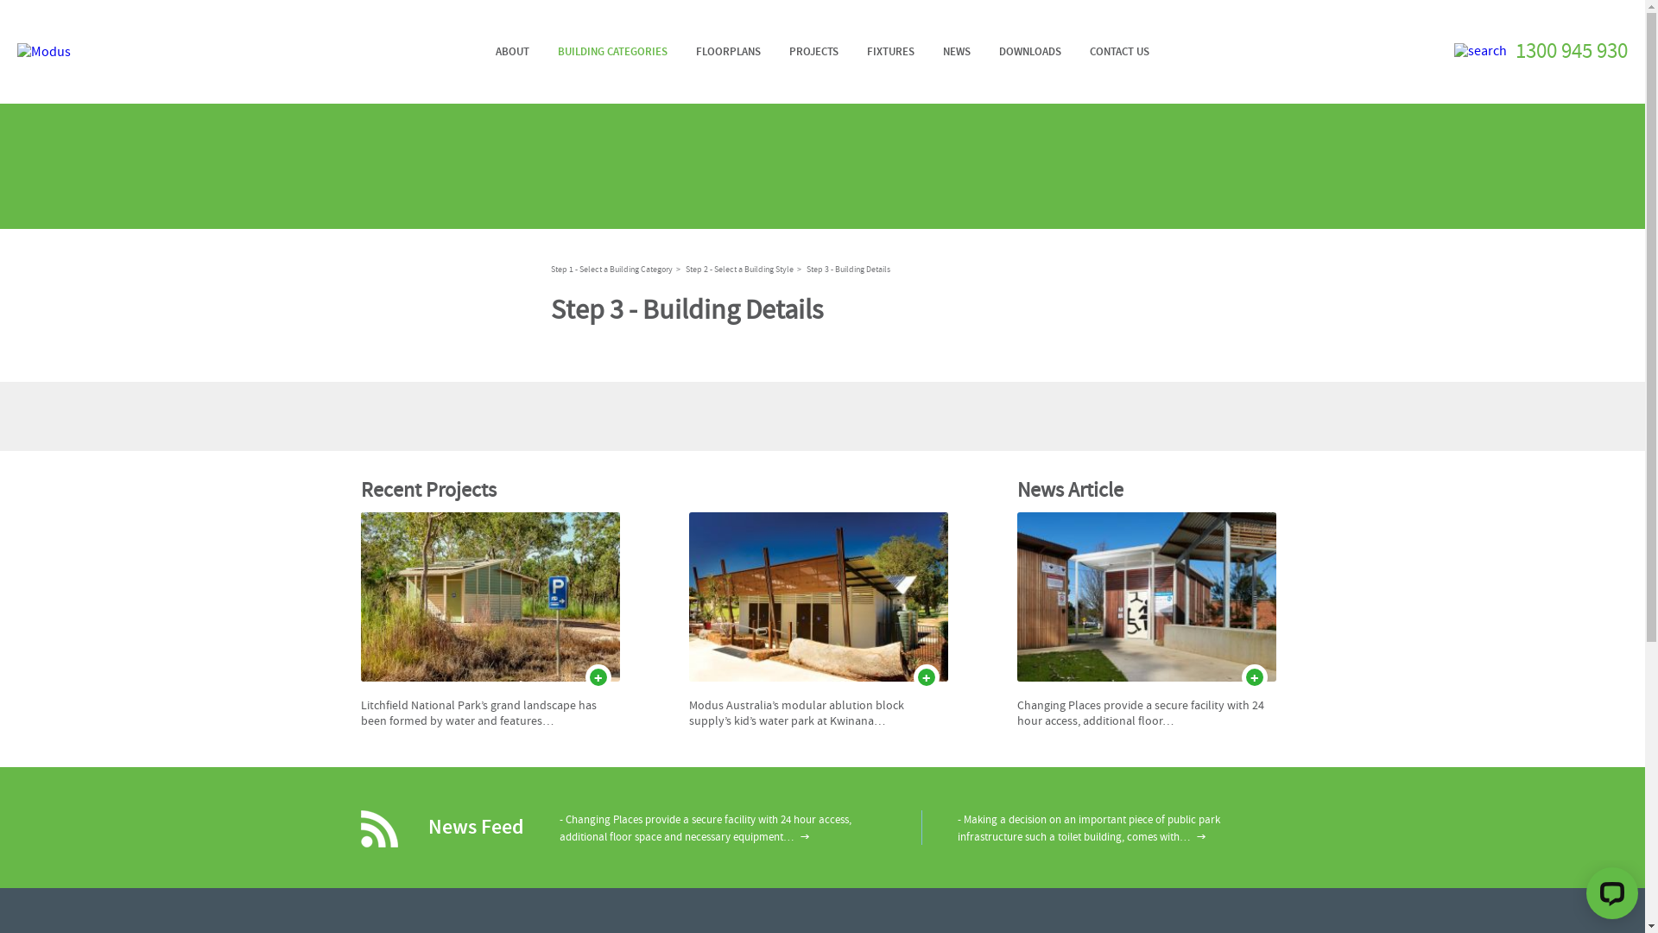  What do you see at coordinates (511, 52) in the screenshot?
I see `ABOUT` at bounding box center [511, 52].